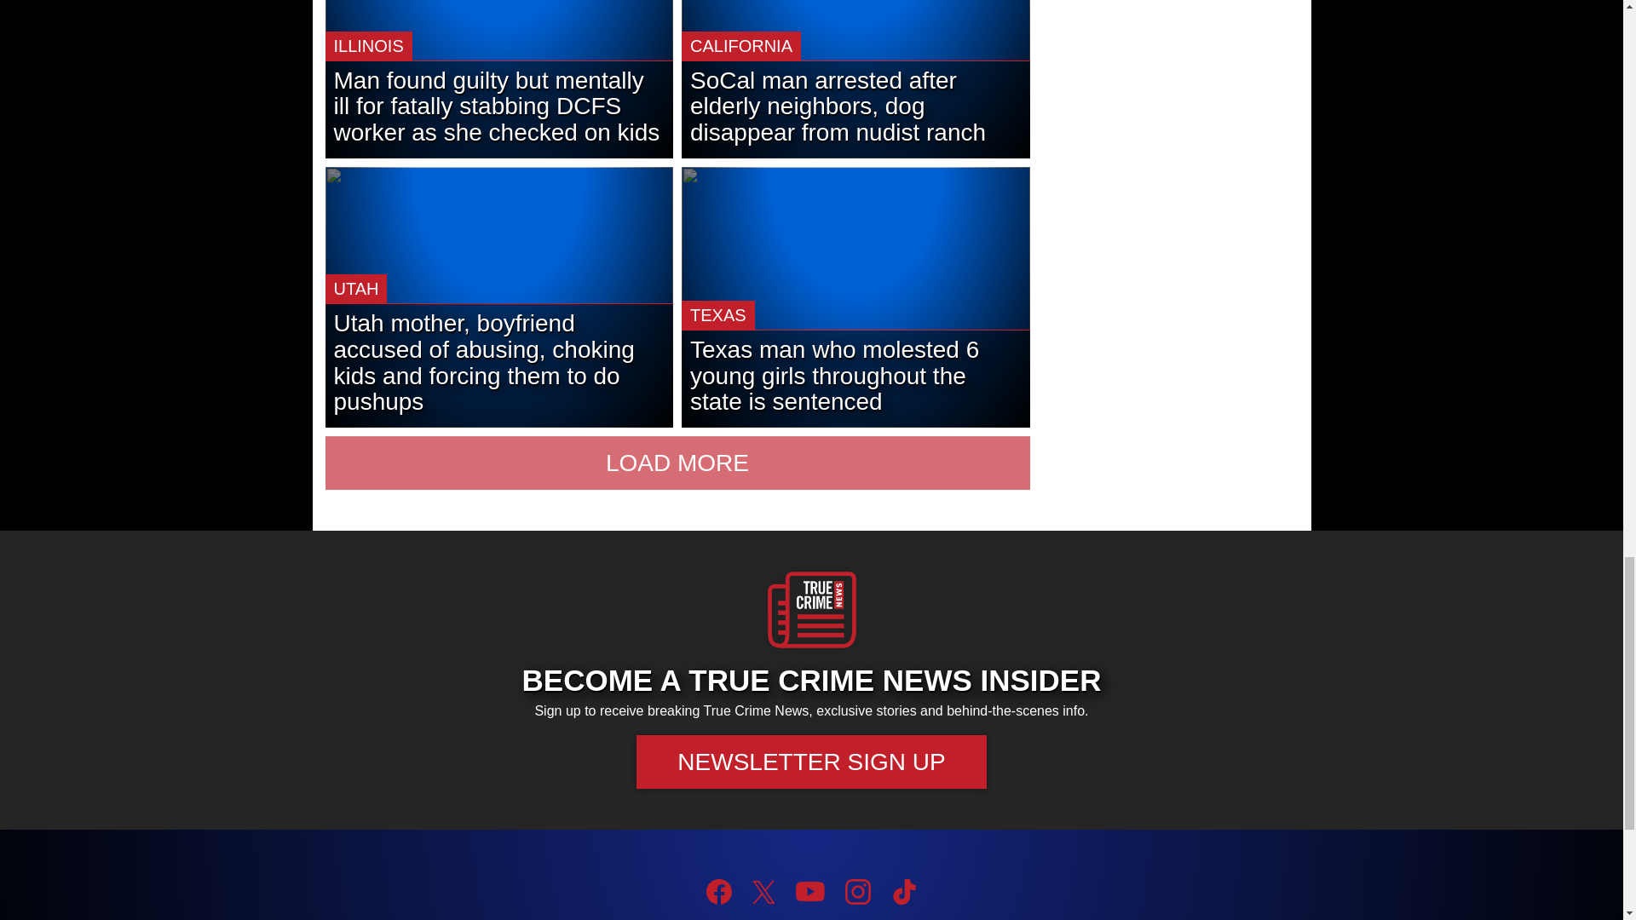 The image size is (1636, 920). What do you see at coordinates (763, 891) in the screenshot?
I see `Twitter` at bounding box center [763, 891].